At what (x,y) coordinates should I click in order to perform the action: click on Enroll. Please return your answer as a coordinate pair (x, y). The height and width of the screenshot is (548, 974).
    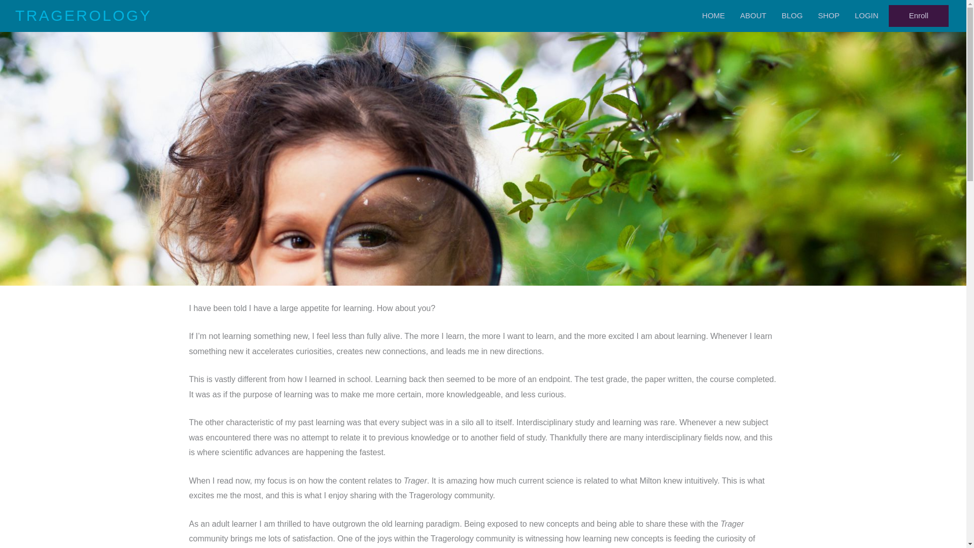
    Looking at the image, I should click on (918, 15).